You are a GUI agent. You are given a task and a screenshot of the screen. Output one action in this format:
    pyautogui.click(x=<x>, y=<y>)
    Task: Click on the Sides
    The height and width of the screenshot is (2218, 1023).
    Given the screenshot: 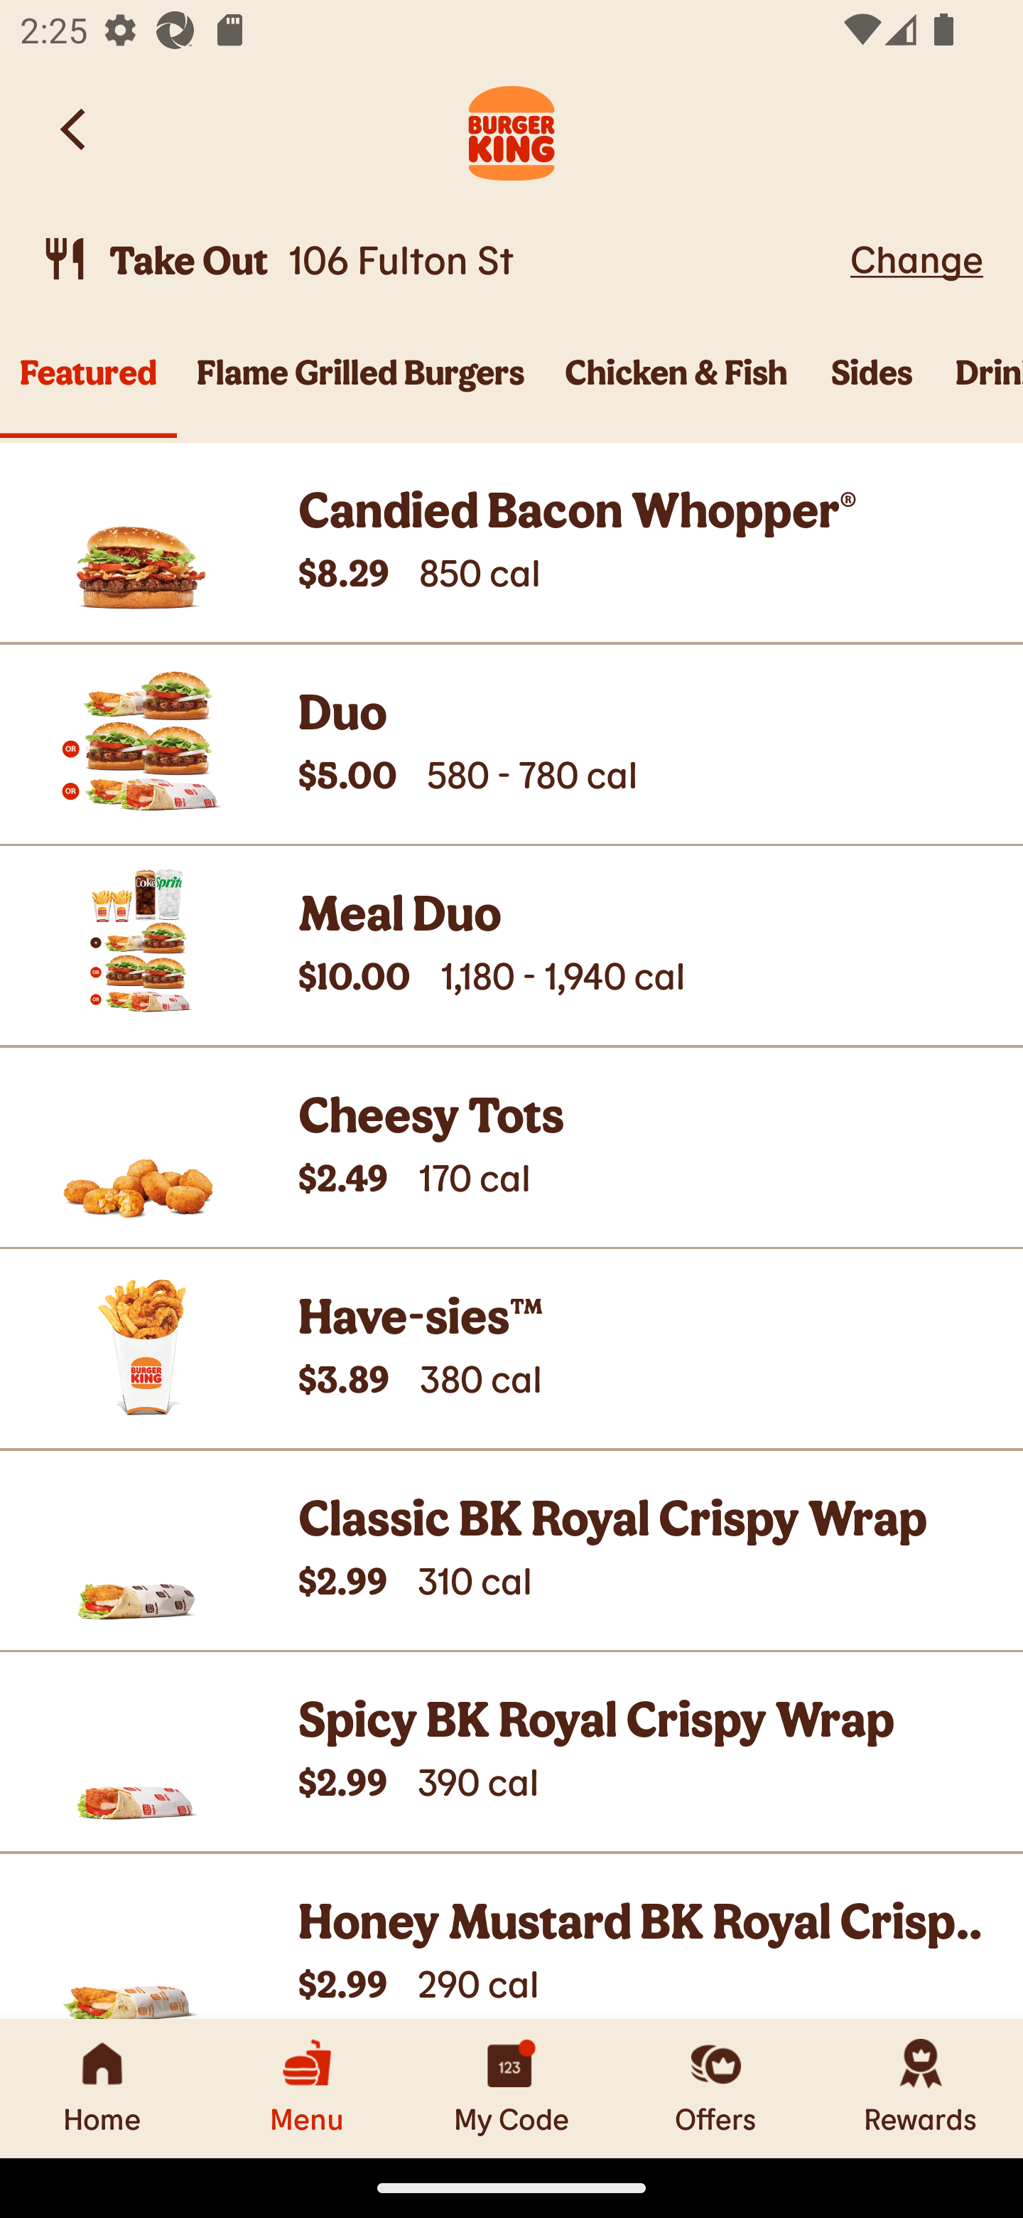 What is the action you would take?
    pyautogui.click(x=872, y=388)
    